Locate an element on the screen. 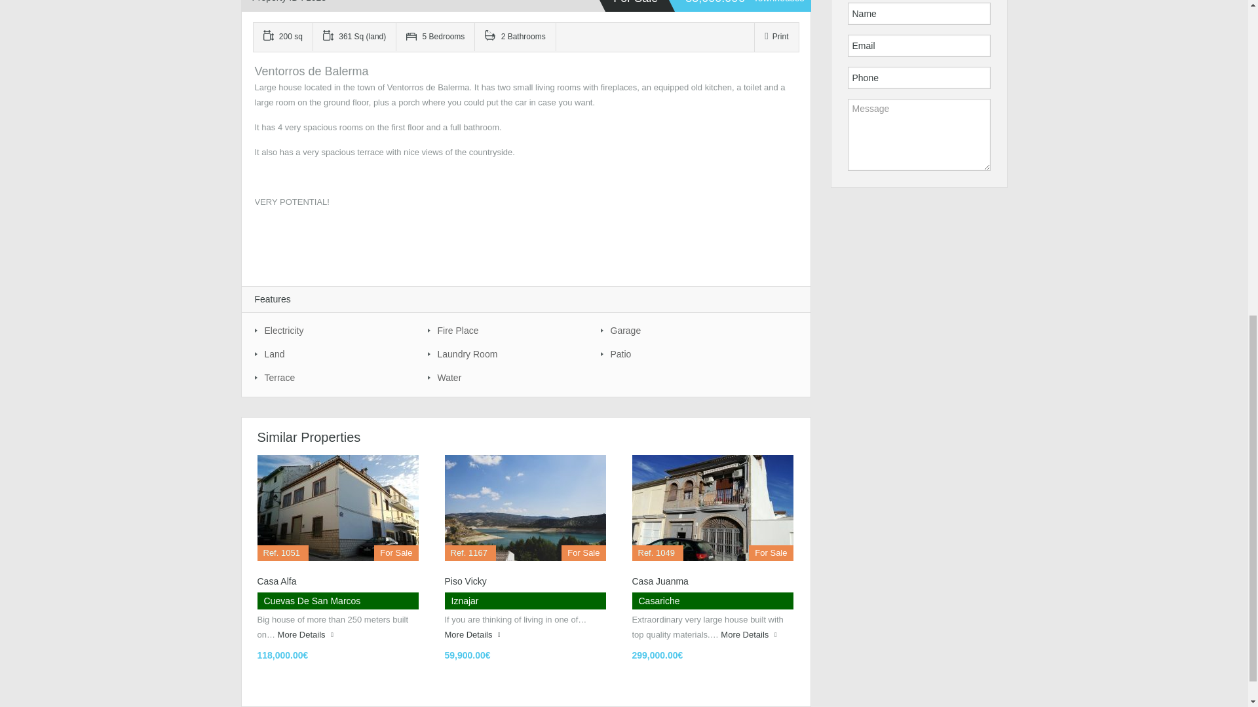 This screenshot has height=707, width=1258. Laundry Room is located at coordinates (507, 353).